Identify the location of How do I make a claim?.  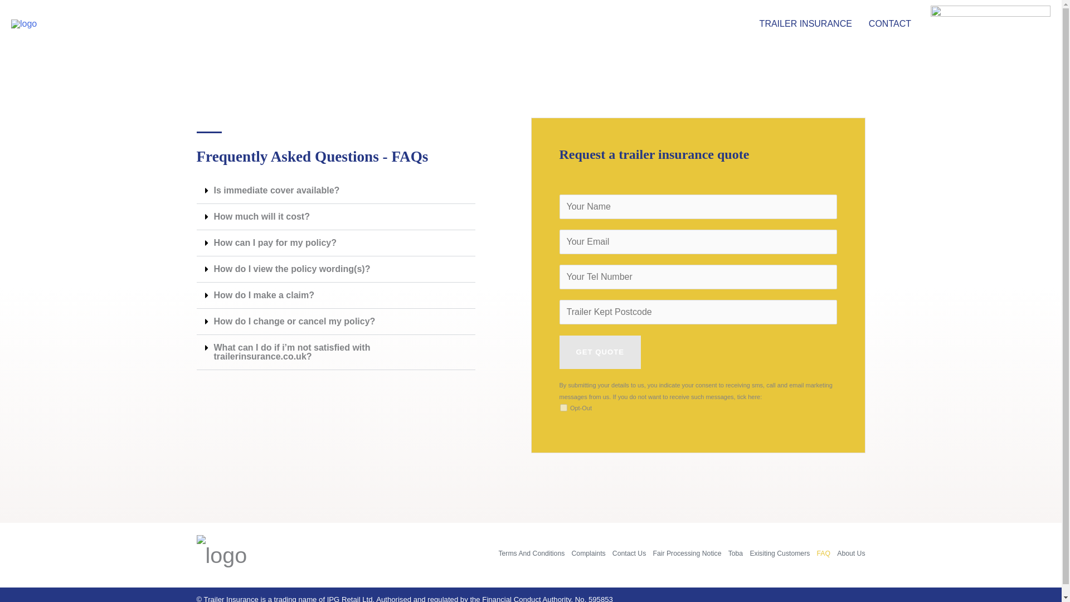
(264, 294).